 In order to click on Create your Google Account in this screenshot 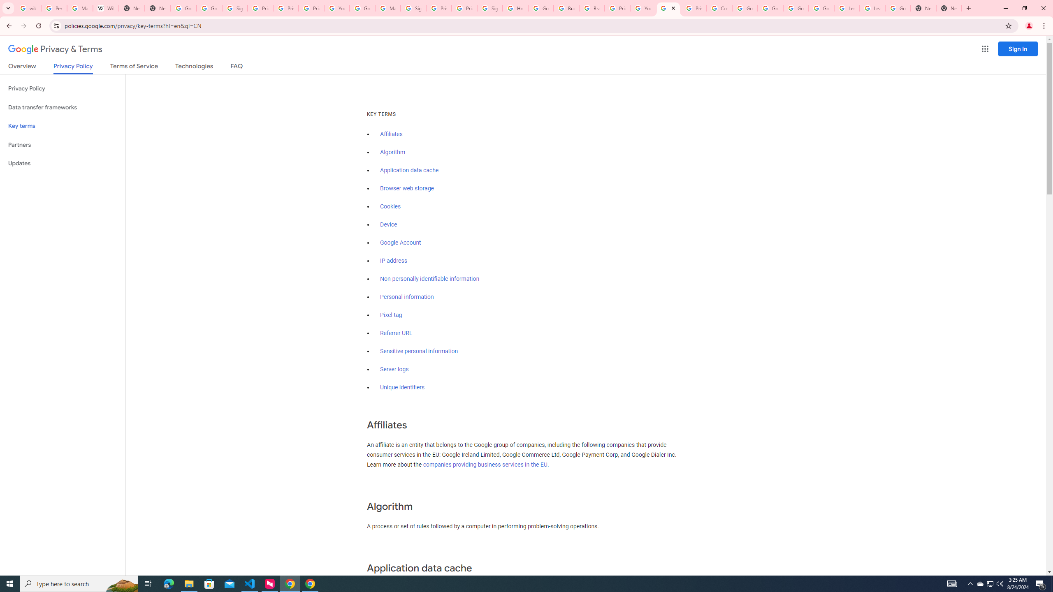, I will do `click(720, 8)`.